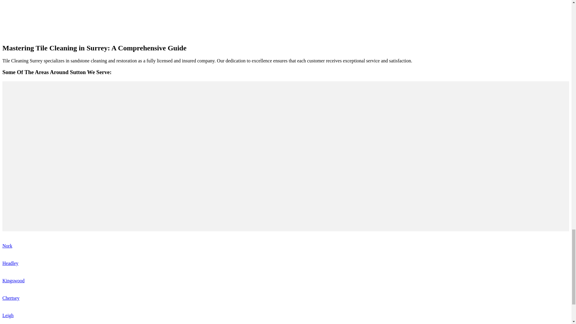 This screenshot has width=576, height=324. I want to click on Leigh, so click(8, 315).